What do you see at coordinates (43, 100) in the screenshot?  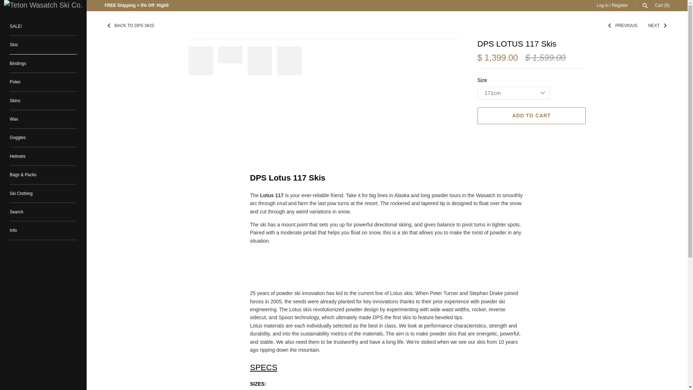 I see `Skins` at bounding box center [43, 100].